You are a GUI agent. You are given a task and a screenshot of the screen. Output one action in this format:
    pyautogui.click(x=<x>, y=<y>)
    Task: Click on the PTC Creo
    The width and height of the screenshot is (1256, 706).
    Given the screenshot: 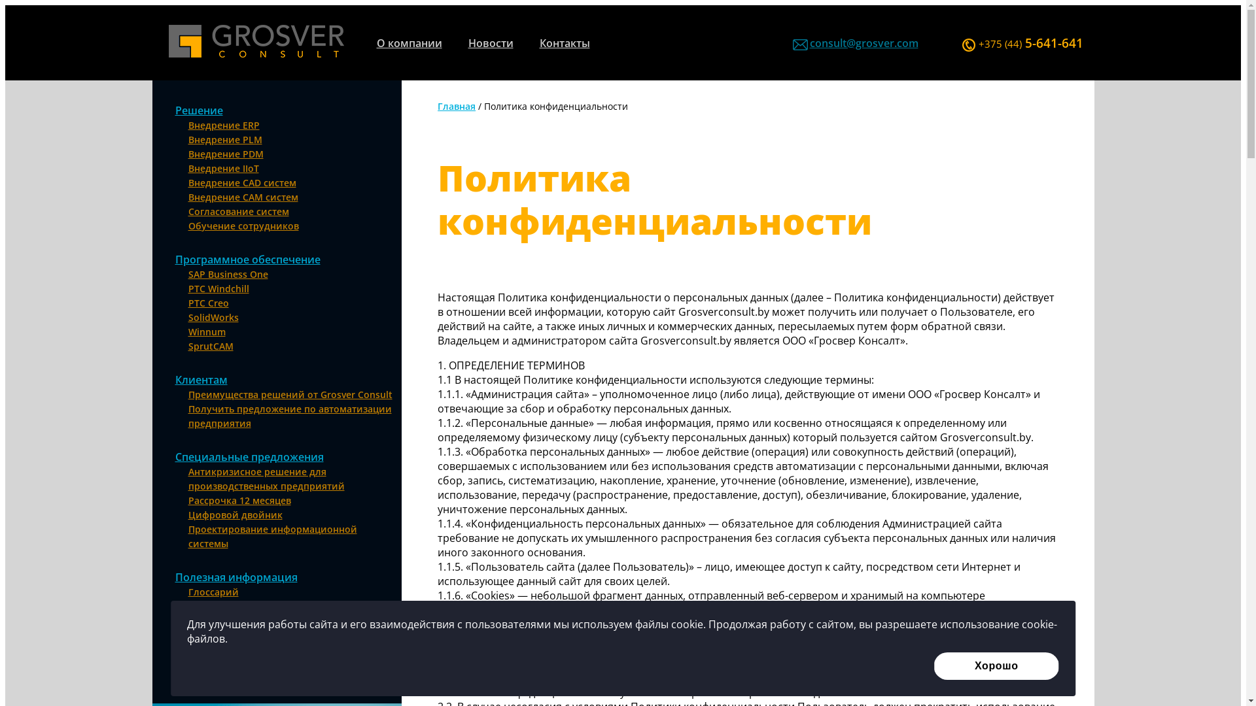 What is the action you would take?
    pyautogui.click(x=209, y=303)
    